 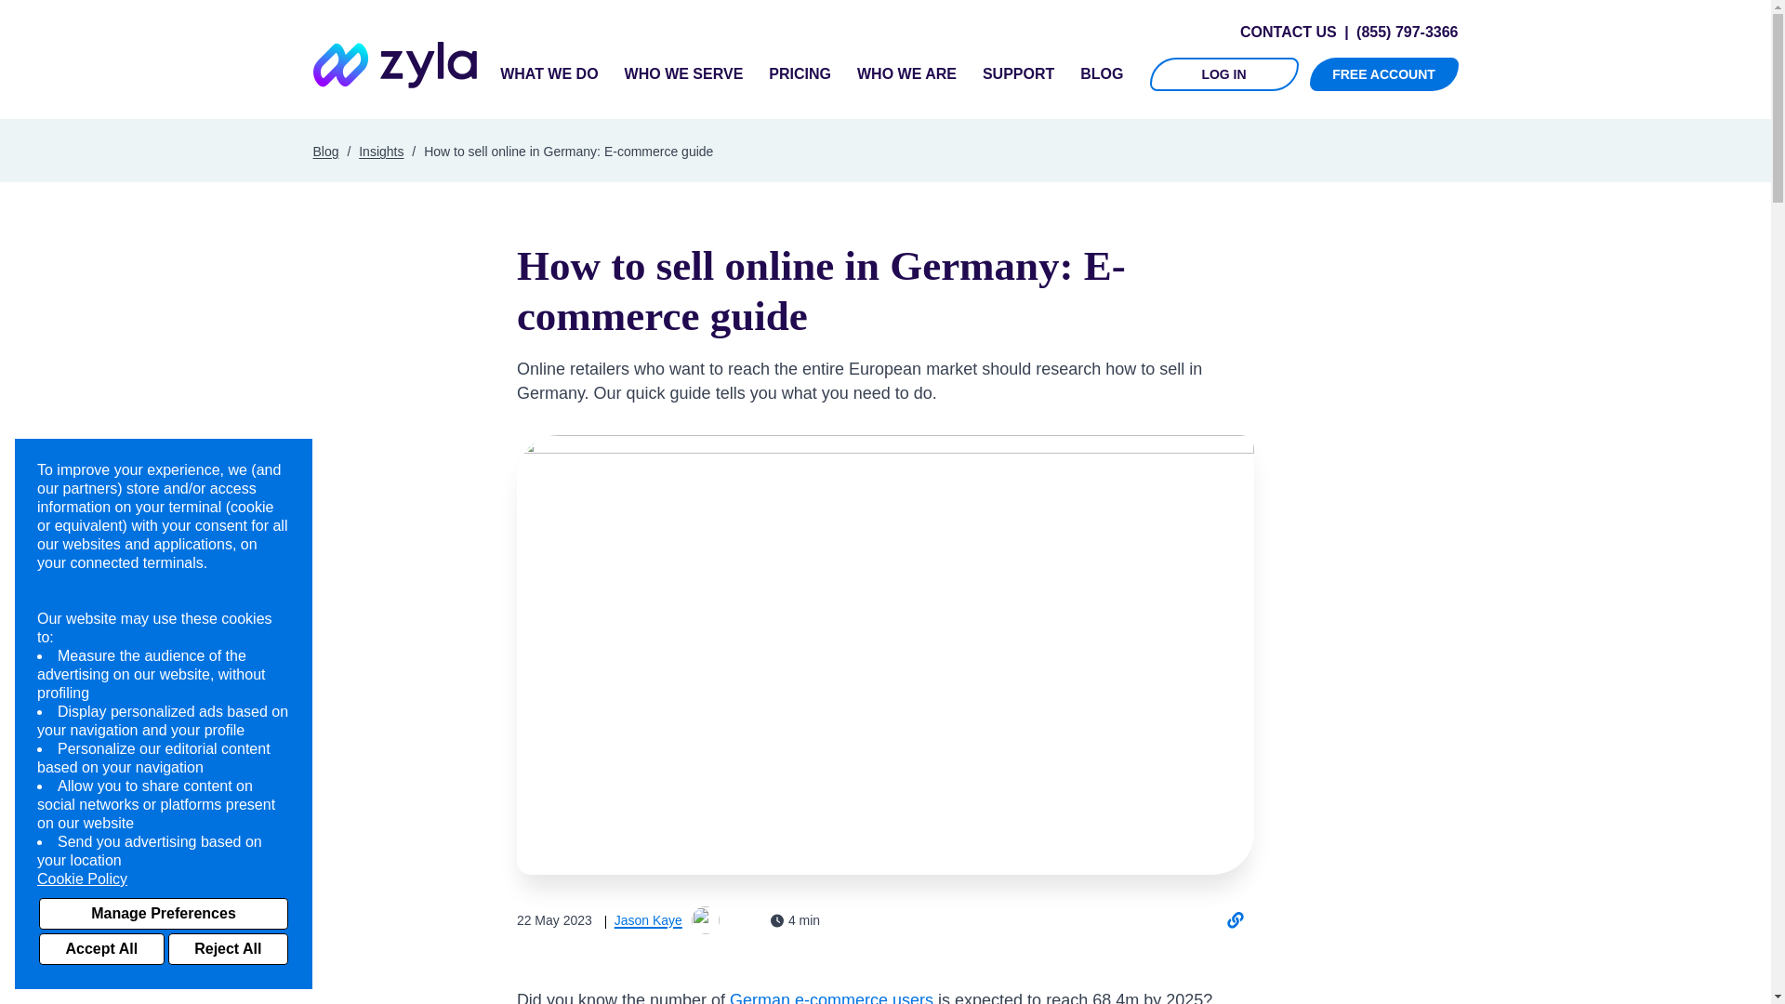 I want to click on German e-commerce users, so click(x=831, y=997).